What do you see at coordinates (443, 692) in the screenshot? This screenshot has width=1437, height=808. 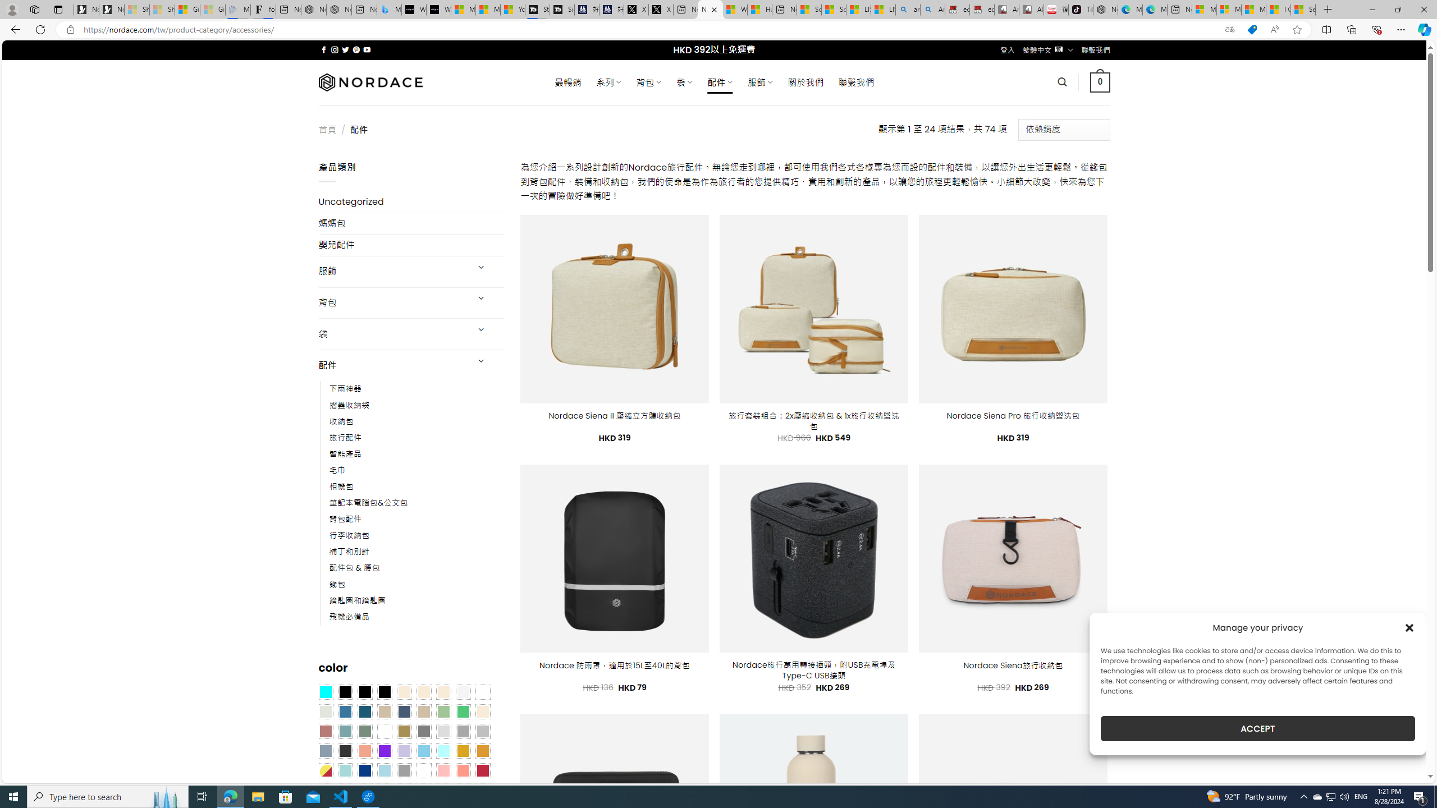 I see `Cream` at bounding box center [443, 692].